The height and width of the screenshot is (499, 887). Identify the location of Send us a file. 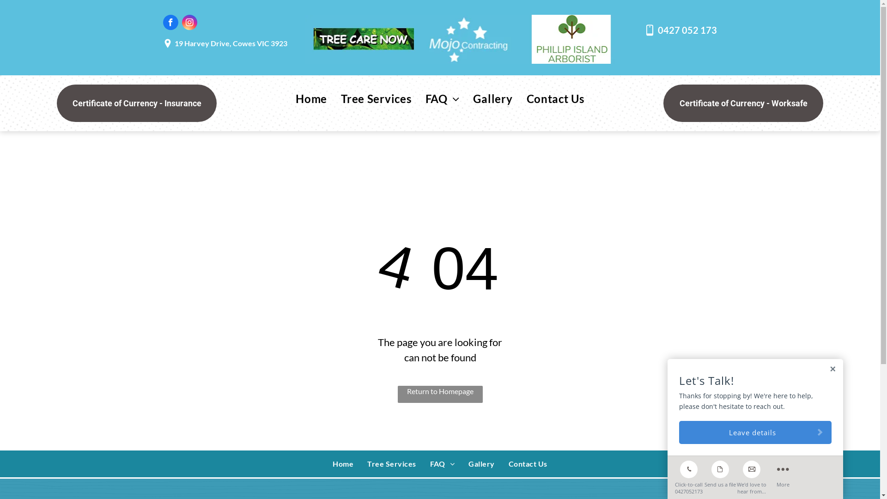
(720, 472).